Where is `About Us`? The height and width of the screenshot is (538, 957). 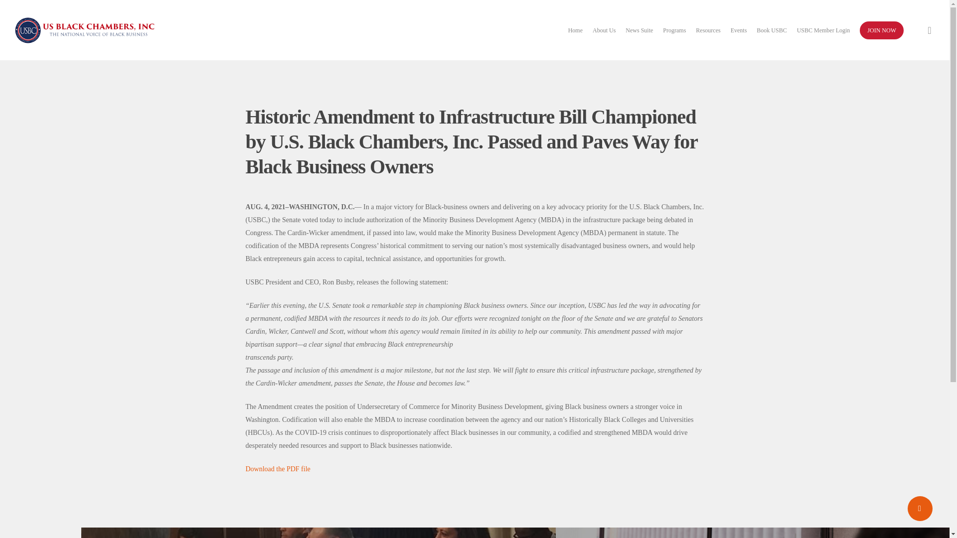
About Us is located at coordinates (604, 30).